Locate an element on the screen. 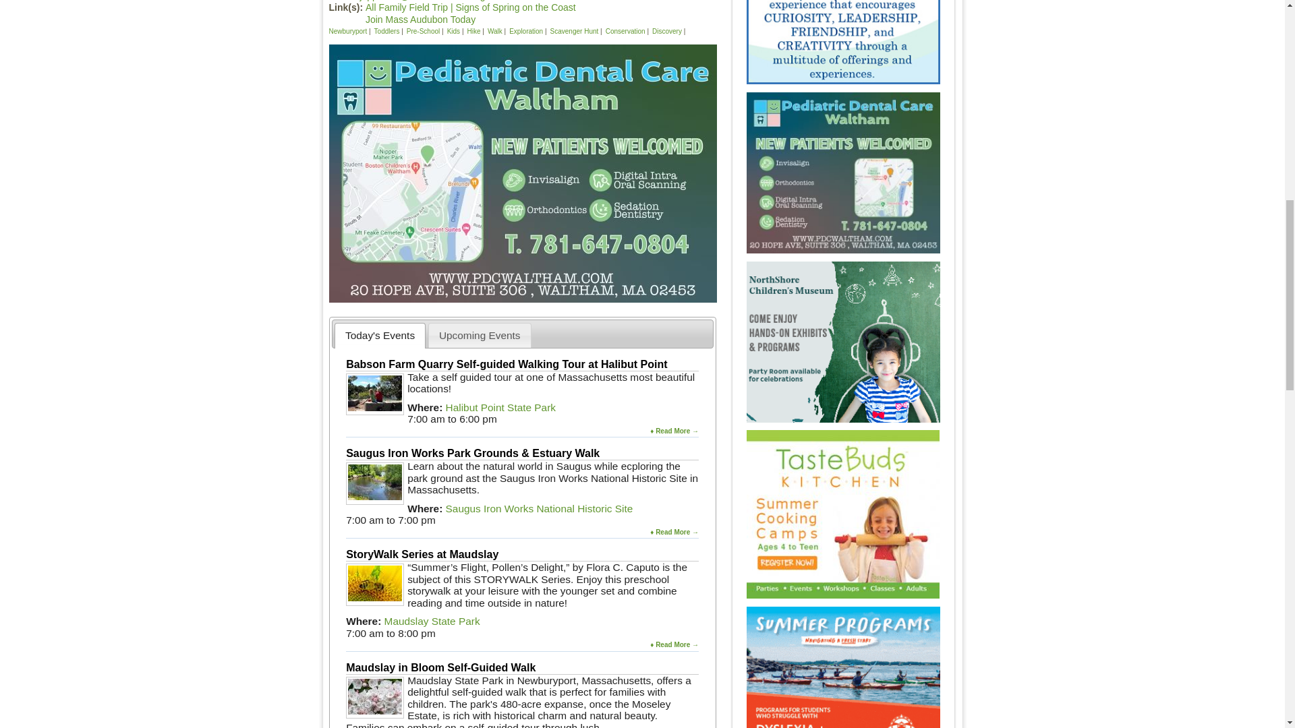  Babson Farm Quarry Self-guided Walking Tour at Halibut Point is located at coordinates (506, 364).